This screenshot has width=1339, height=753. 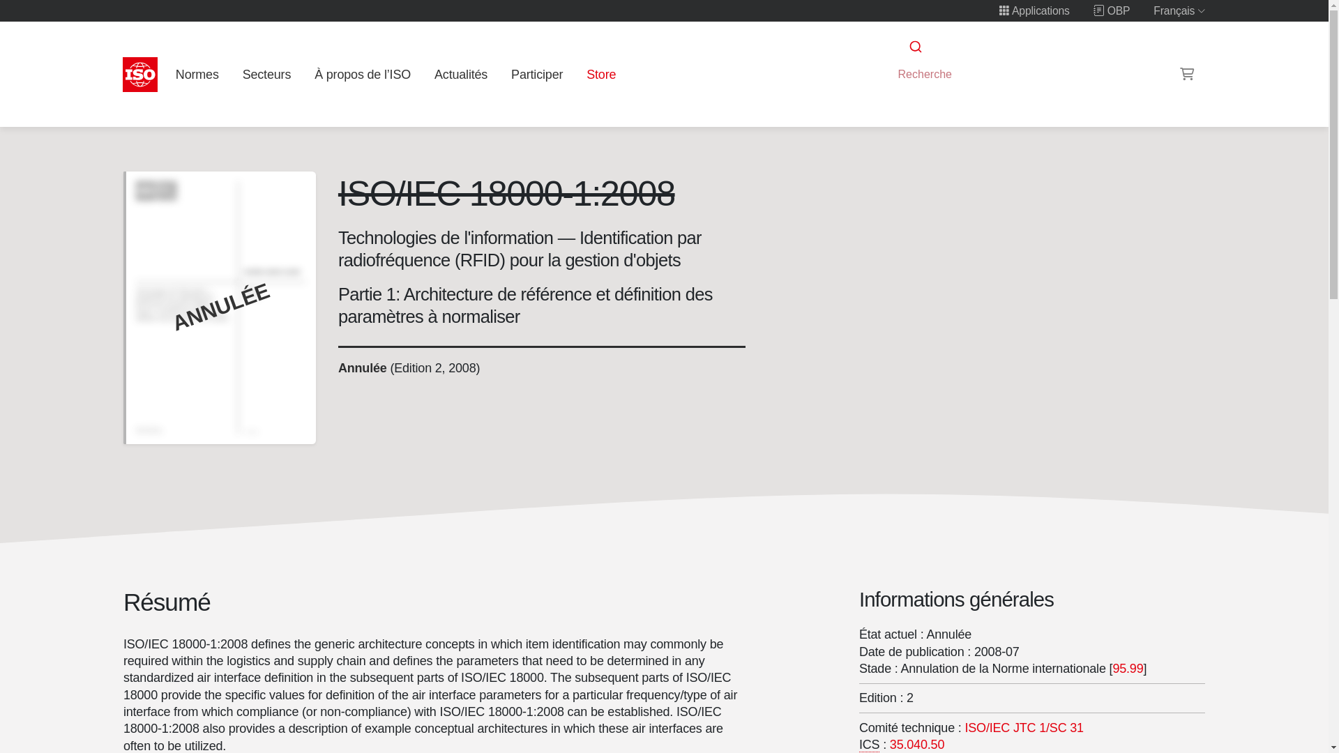 What do you see at coordinates (601, 74) in the screenshot?
I see `Store` at bounding box center [601, 74].